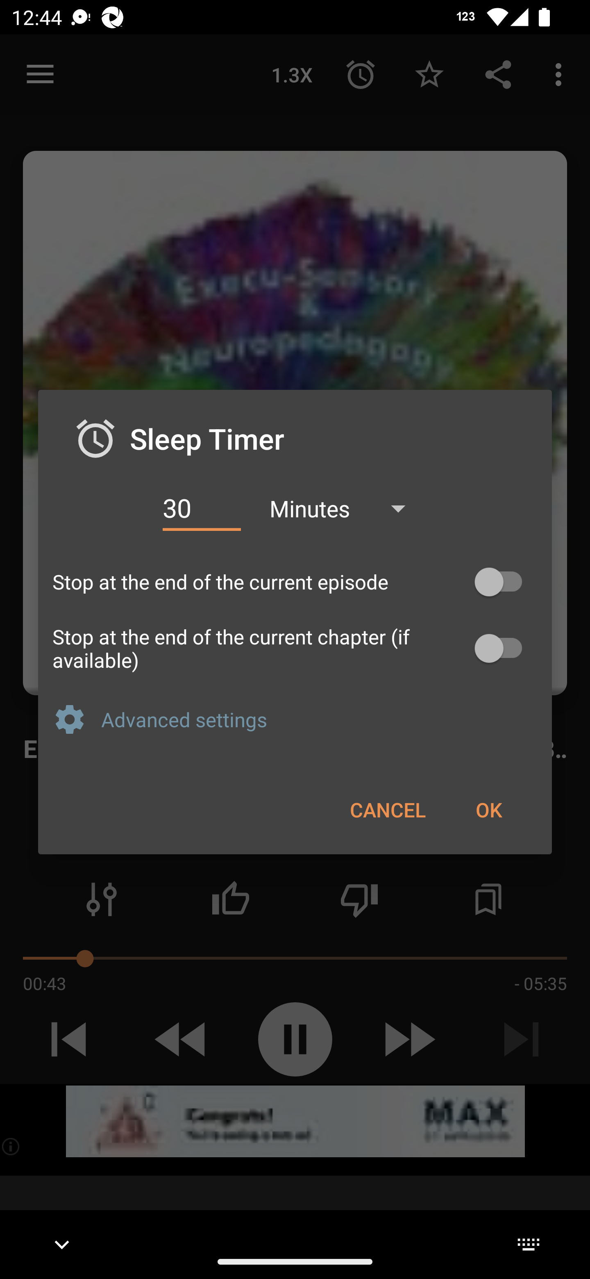  I want to click on OK, so click(488, 809).